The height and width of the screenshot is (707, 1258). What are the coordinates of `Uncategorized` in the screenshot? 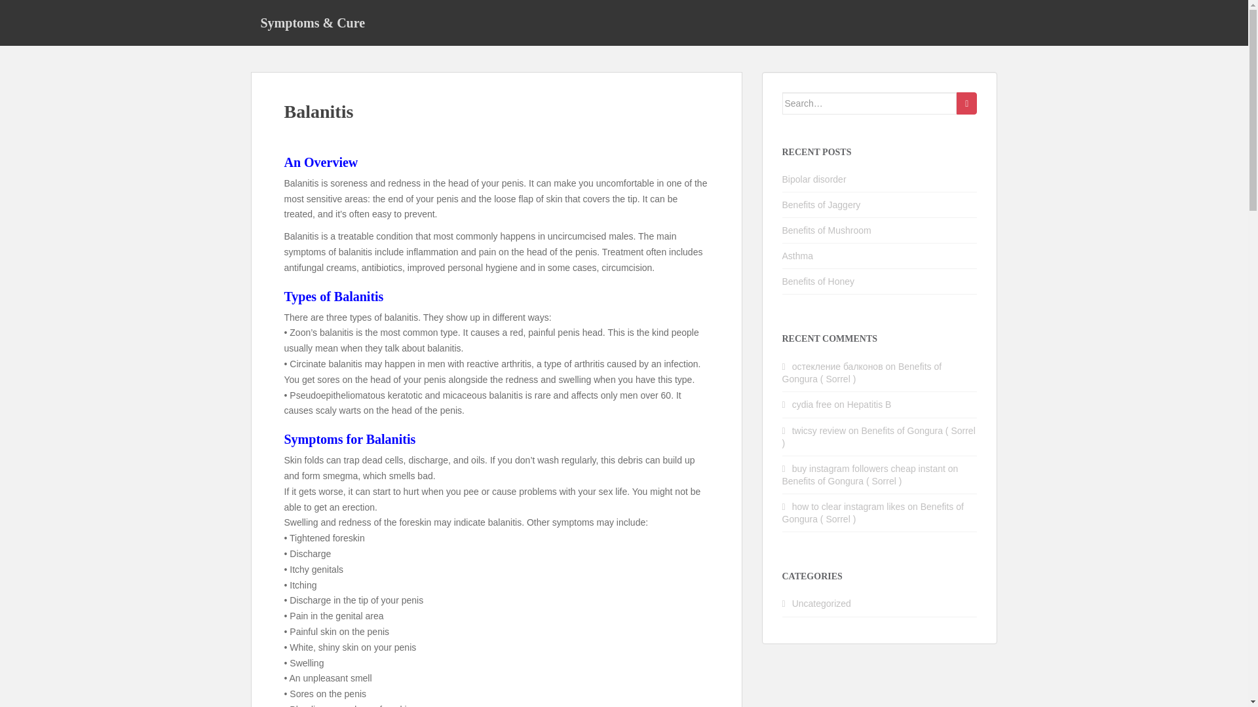 It's located at (822, 603).